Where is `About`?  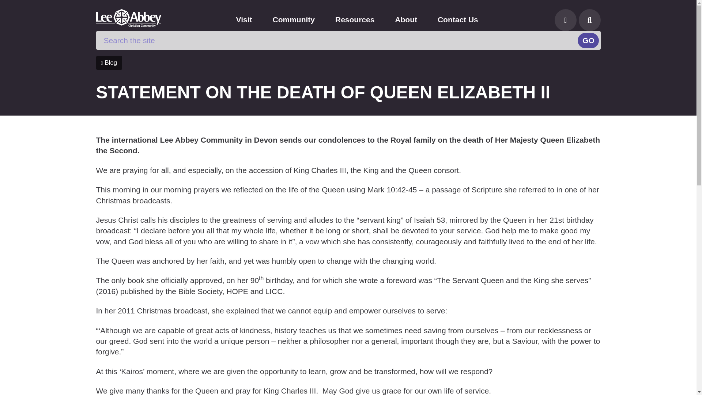
About is located at coordinates (406, 19).